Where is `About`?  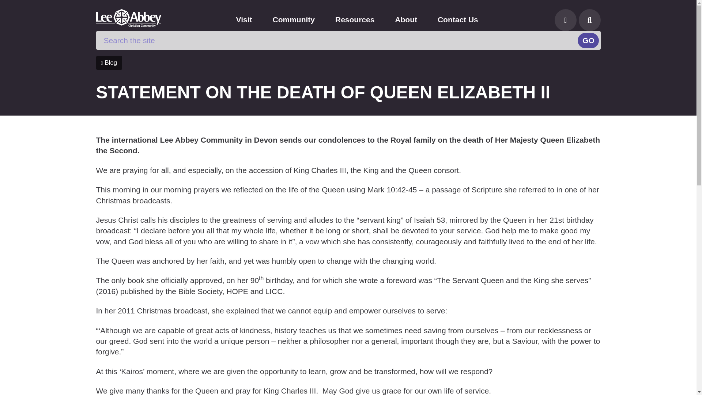
About is located at coordinates (406, 19).